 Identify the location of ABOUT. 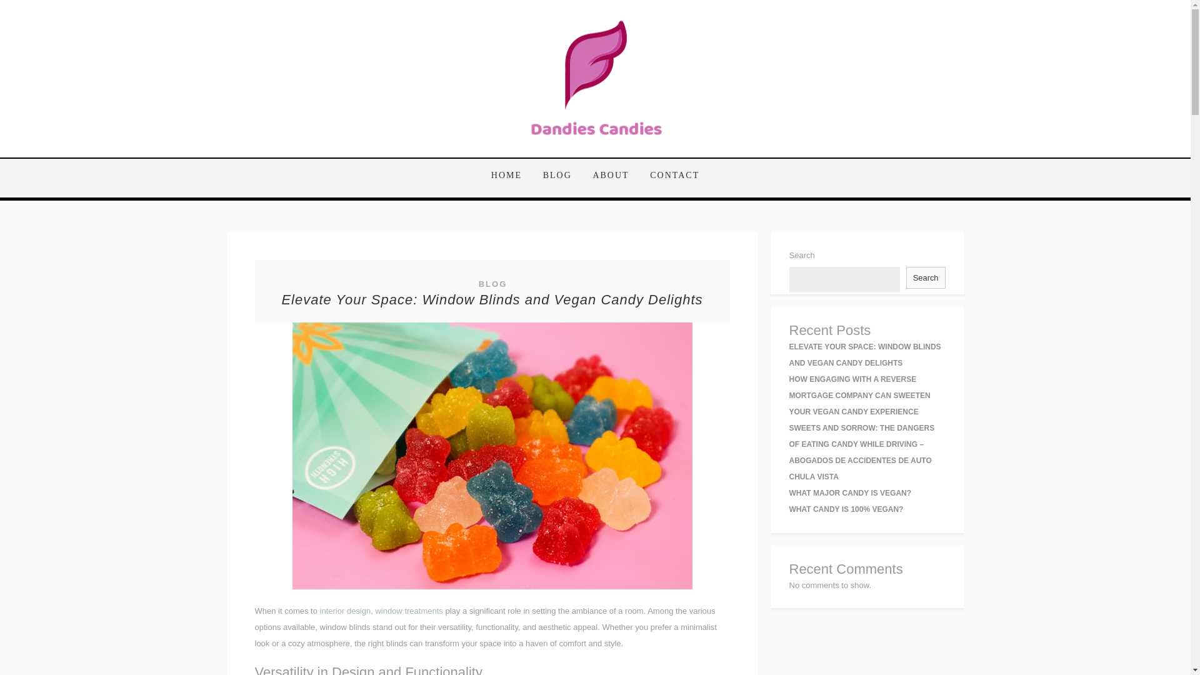
(611, 176).